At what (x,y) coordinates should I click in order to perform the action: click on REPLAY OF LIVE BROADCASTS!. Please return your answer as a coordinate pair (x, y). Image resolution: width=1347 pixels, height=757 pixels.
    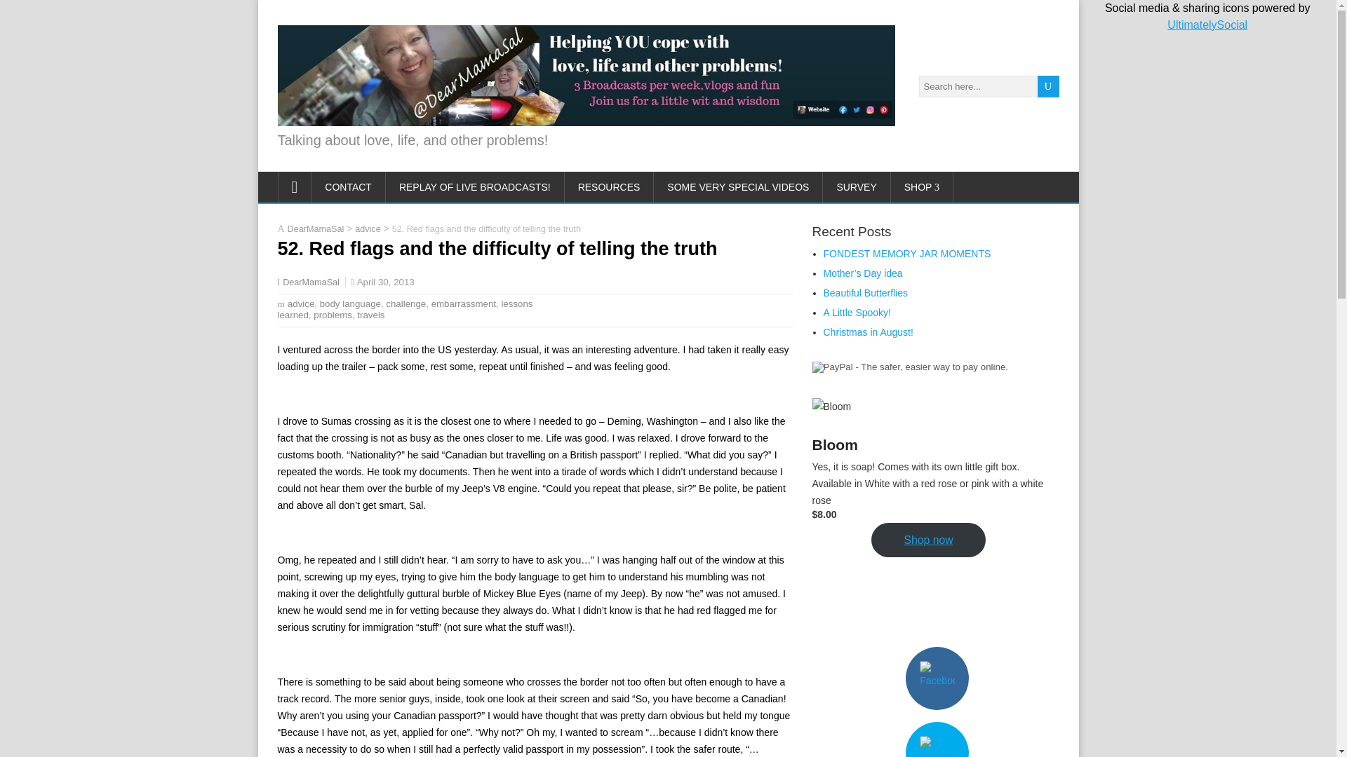
    Looking at the image, I should click on (474, 187).